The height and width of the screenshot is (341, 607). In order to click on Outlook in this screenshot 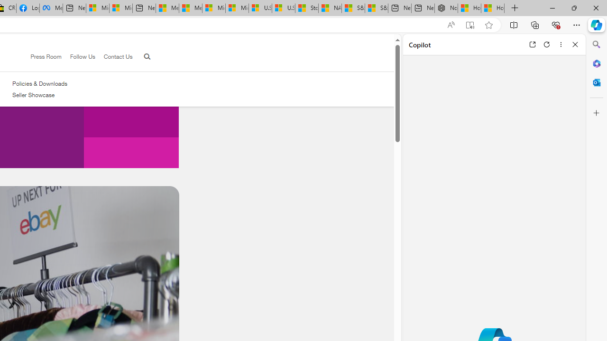, I will do `click(597, 82)`.